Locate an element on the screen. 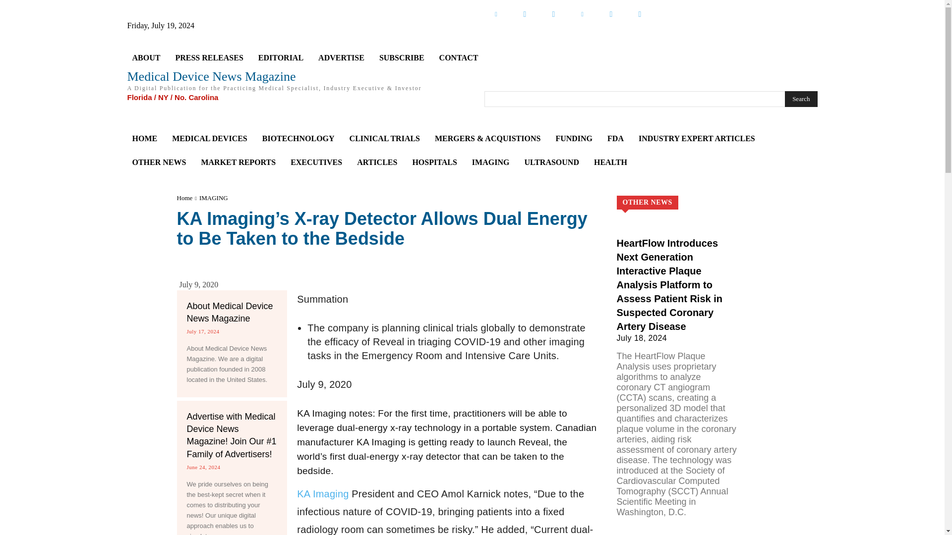 This screenshot has width=952, height=535. Pinterest is located at coordinates (582, 14).